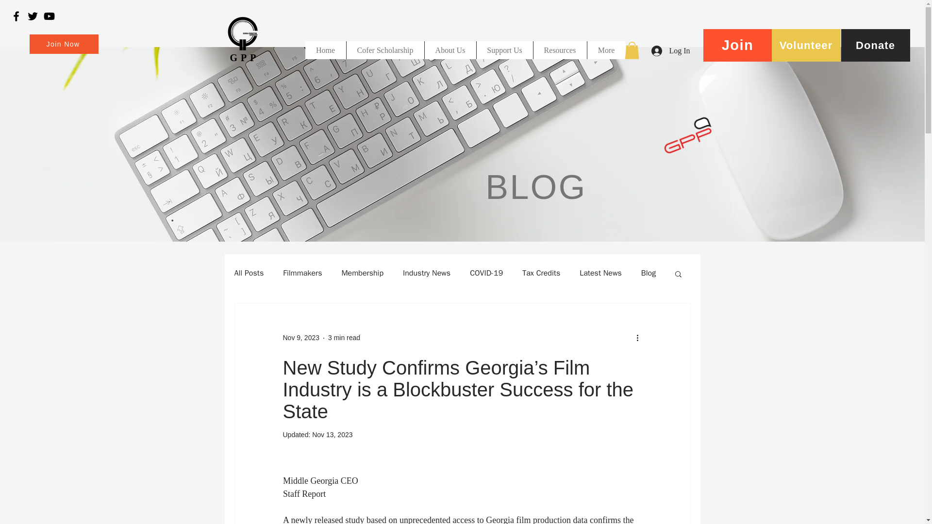 This screenshot has height=524, width=932. Describe the element at coordinates (670, 50) in the screenshot. I see `Log In` at that location.